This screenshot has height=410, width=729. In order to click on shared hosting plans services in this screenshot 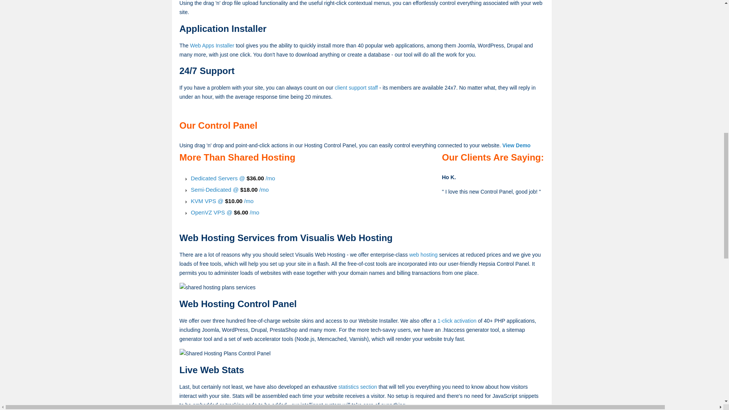, I will do `click(217, 287)`.